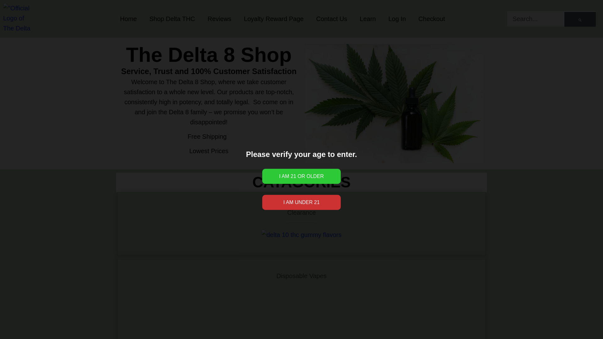  I want to click on Reviews, so click(219, 19).